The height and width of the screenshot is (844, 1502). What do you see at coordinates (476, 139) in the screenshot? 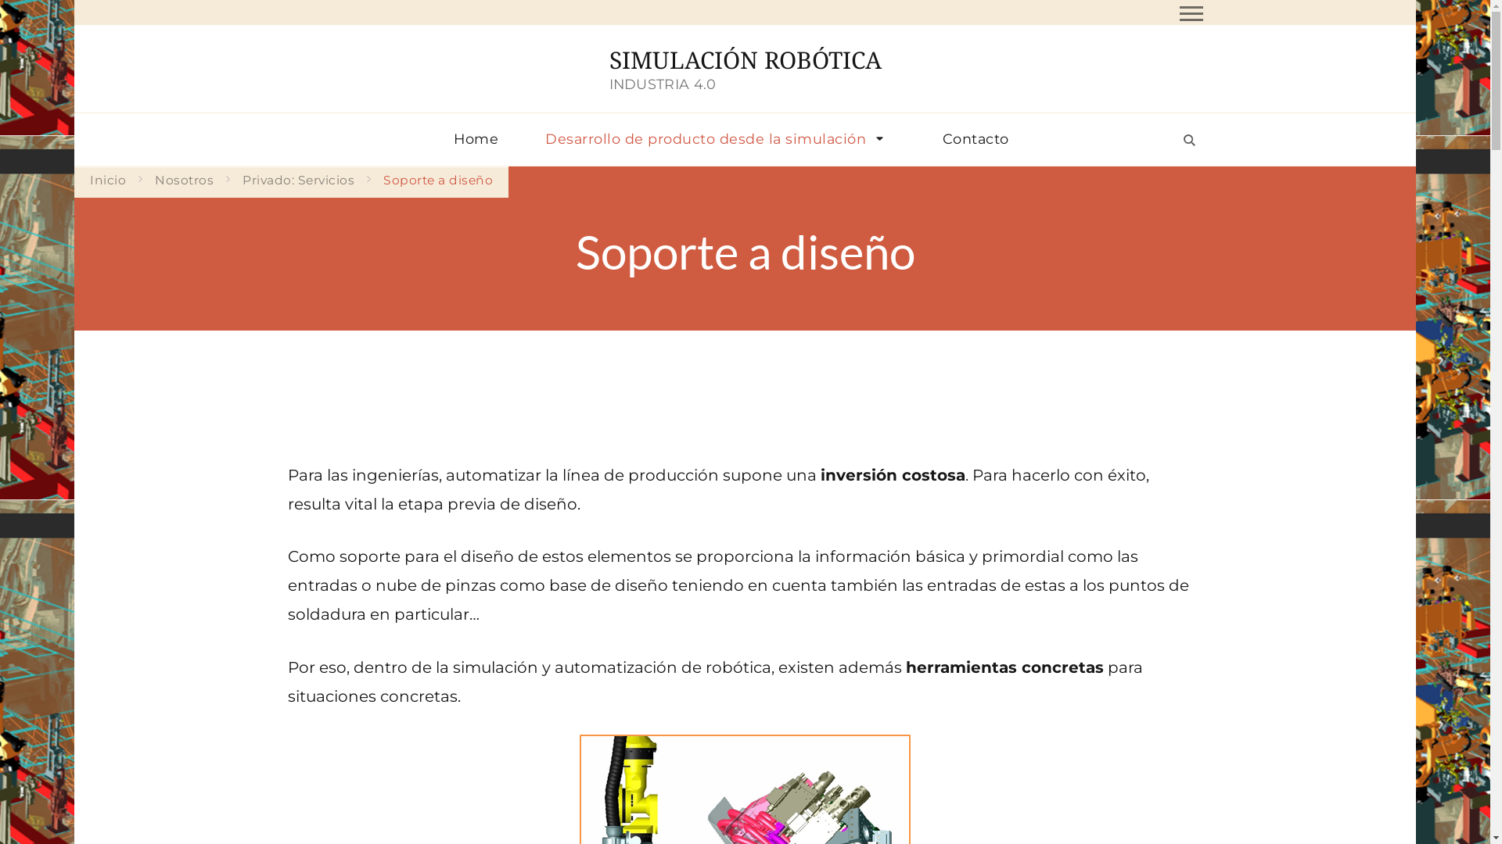
I see `Home` at bounding box center [476, 139].